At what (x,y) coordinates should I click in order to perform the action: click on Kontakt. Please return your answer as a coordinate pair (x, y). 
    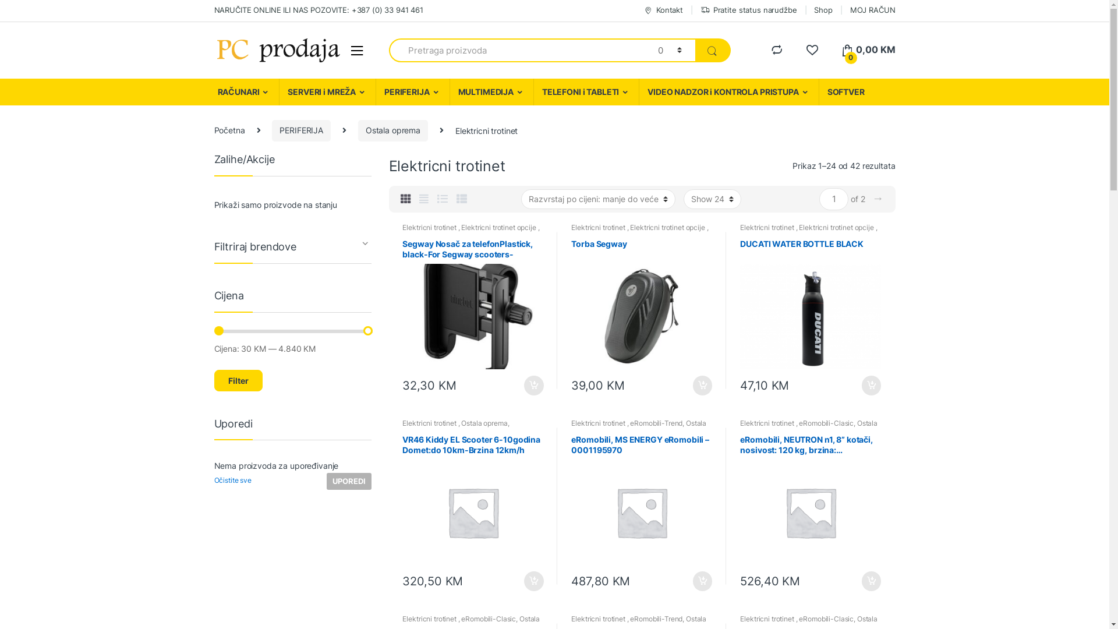
    Looking at the image, I should click on (663, 10).